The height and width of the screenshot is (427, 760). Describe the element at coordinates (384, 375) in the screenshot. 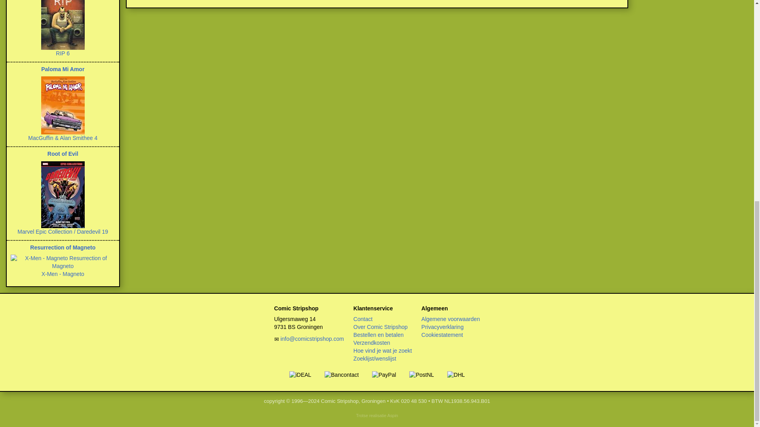

I see `PayPal` at that location.